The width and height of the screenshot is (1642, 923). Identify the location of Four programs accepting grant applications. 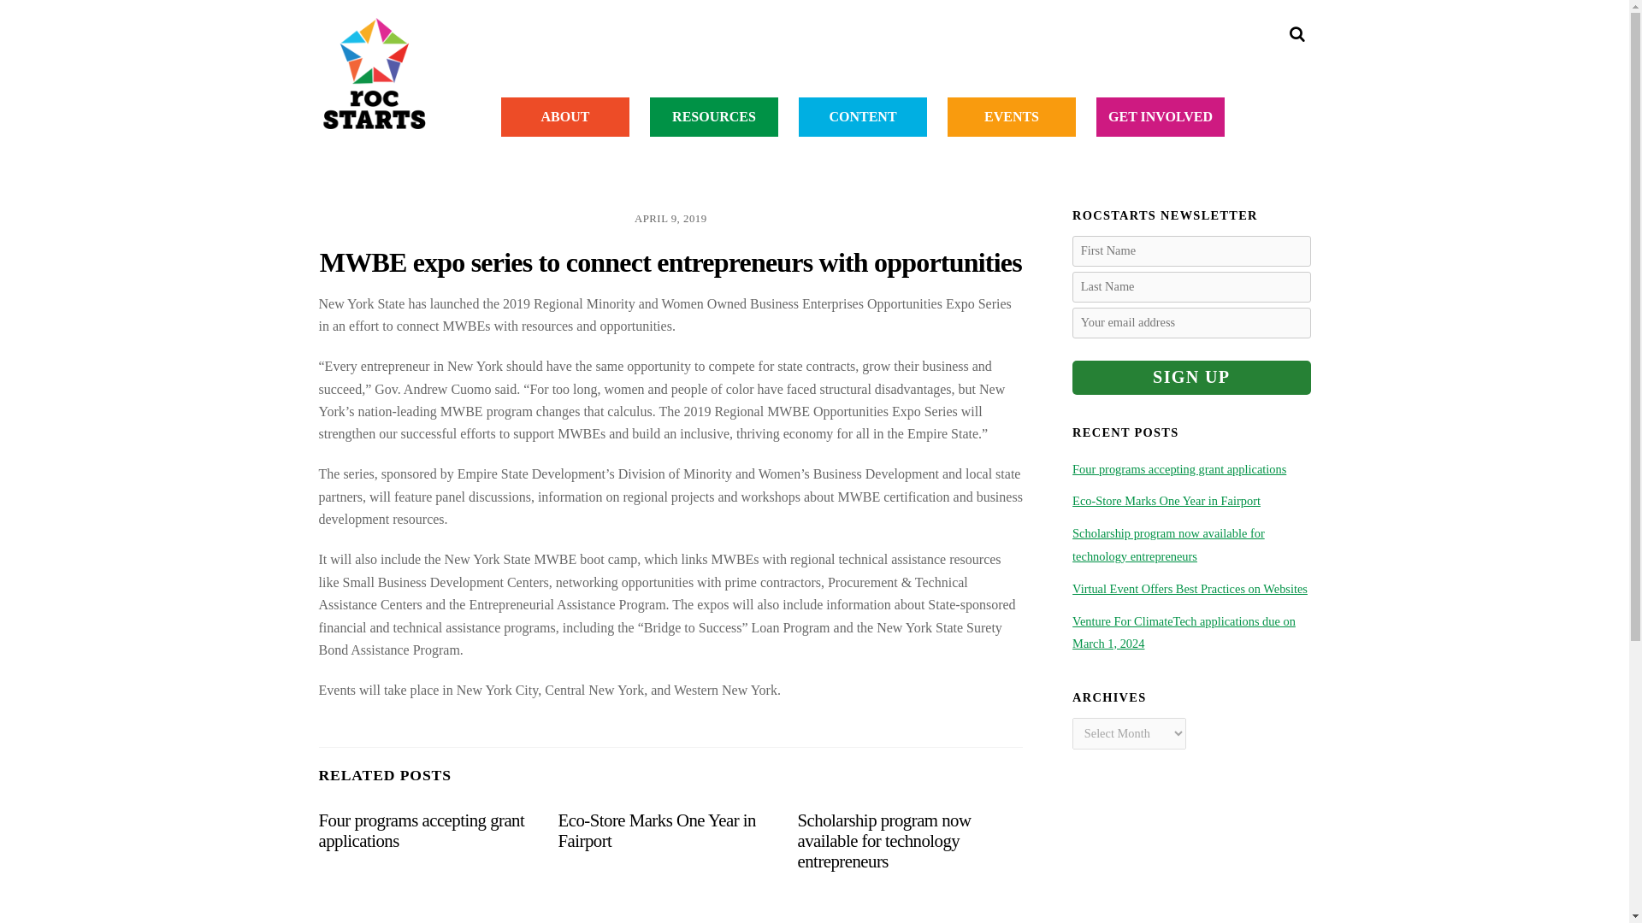
(421, 830).